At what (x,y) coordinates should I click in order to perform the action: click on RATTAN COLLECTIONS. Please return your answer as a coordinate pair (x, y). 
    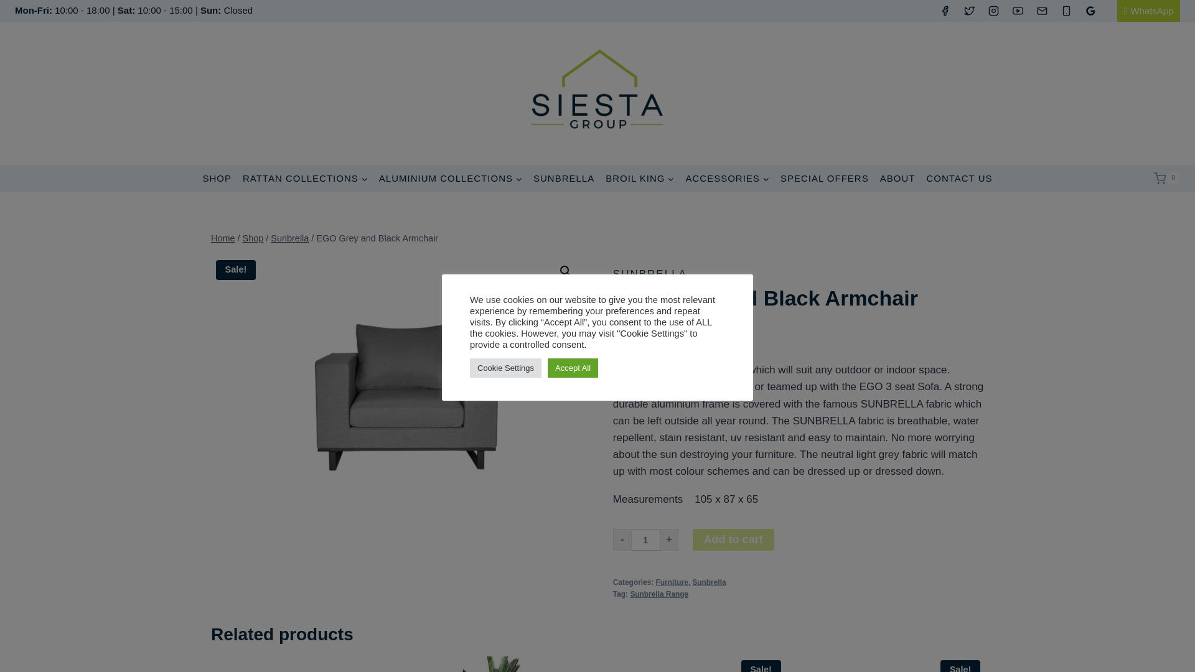
    Looking at the image, I should click on (305, 178).